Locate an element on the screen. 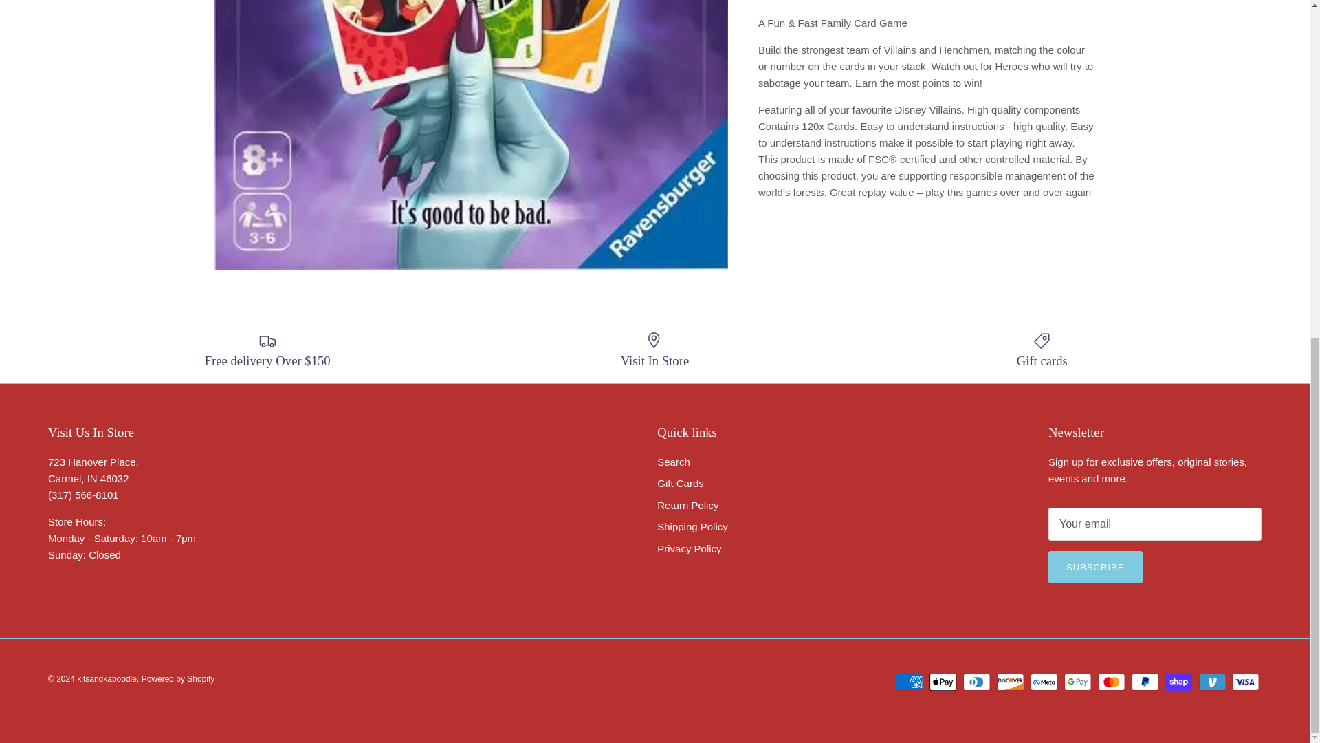 This screenshot has width=1320, height=743. Diners Club is located at coordinates (976, 682).